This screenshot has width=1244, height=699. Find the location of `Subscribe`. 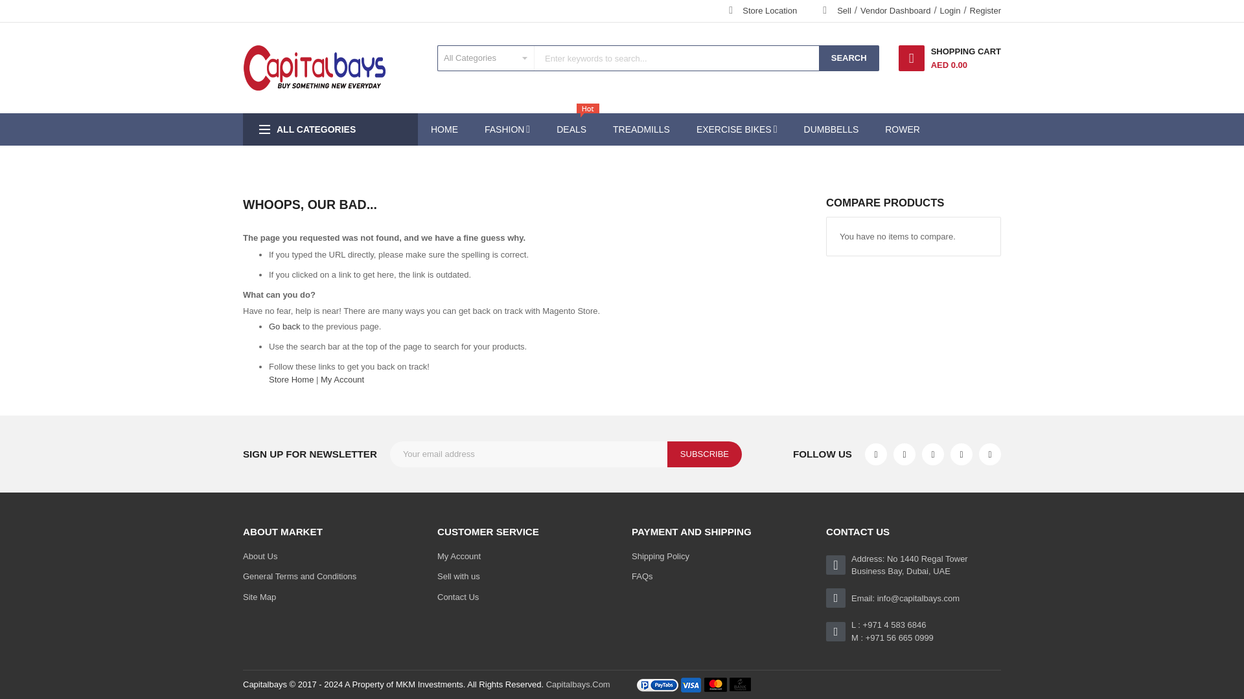

Subscribe is located at coordinates (704, 454).